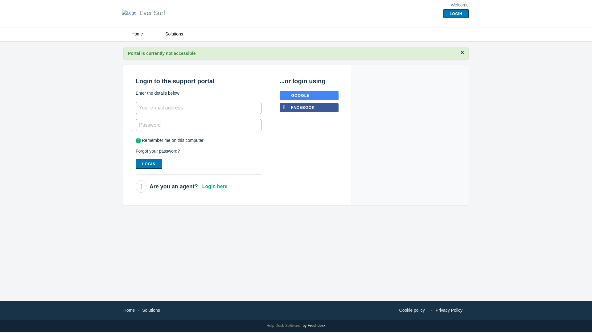  Describe the element at coordinates (309, 96) in the screenshot. I see `GOOGLE` at that location.